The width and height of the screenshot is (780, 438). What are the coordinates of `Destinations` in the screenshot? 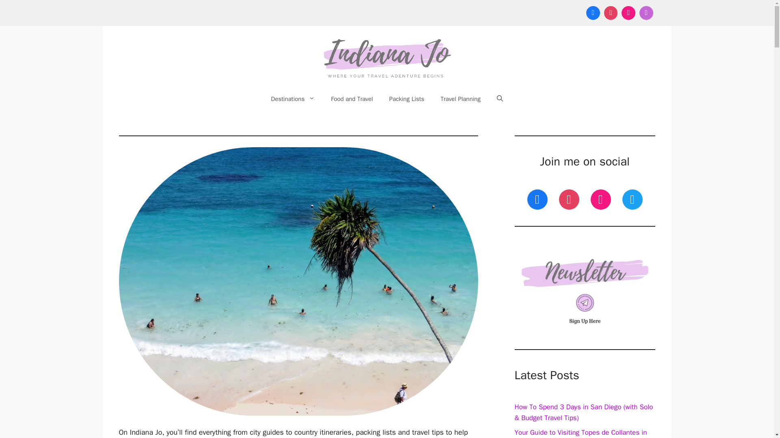 It's located at (292, 99).